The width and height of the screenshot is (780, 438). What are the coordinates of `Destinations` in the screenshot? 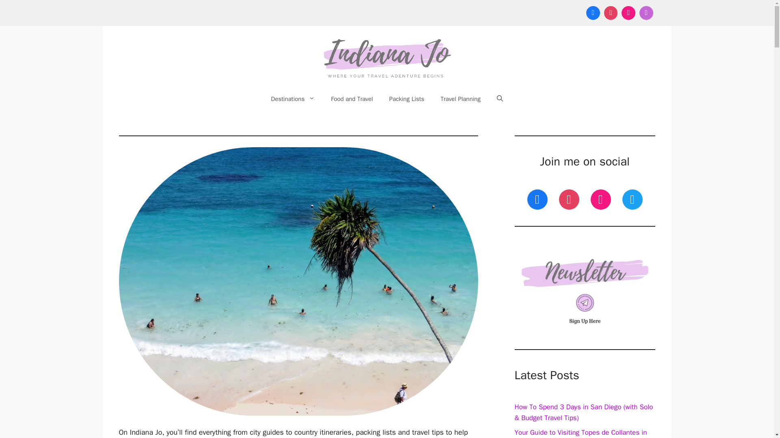 It's located at (292, 99).